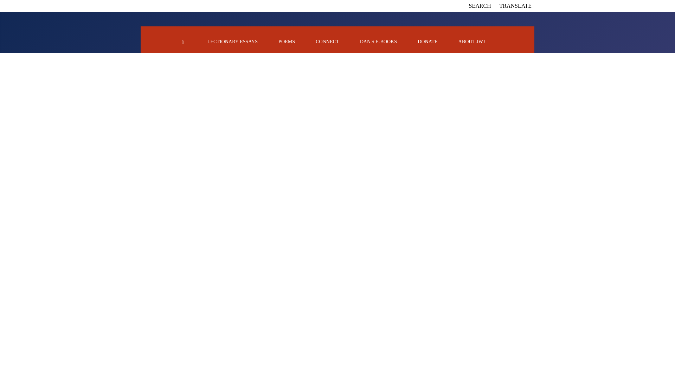 Image resolution: width=675 pixels, height=380 pixels. I want to click on POEMS, so click(287, 42).